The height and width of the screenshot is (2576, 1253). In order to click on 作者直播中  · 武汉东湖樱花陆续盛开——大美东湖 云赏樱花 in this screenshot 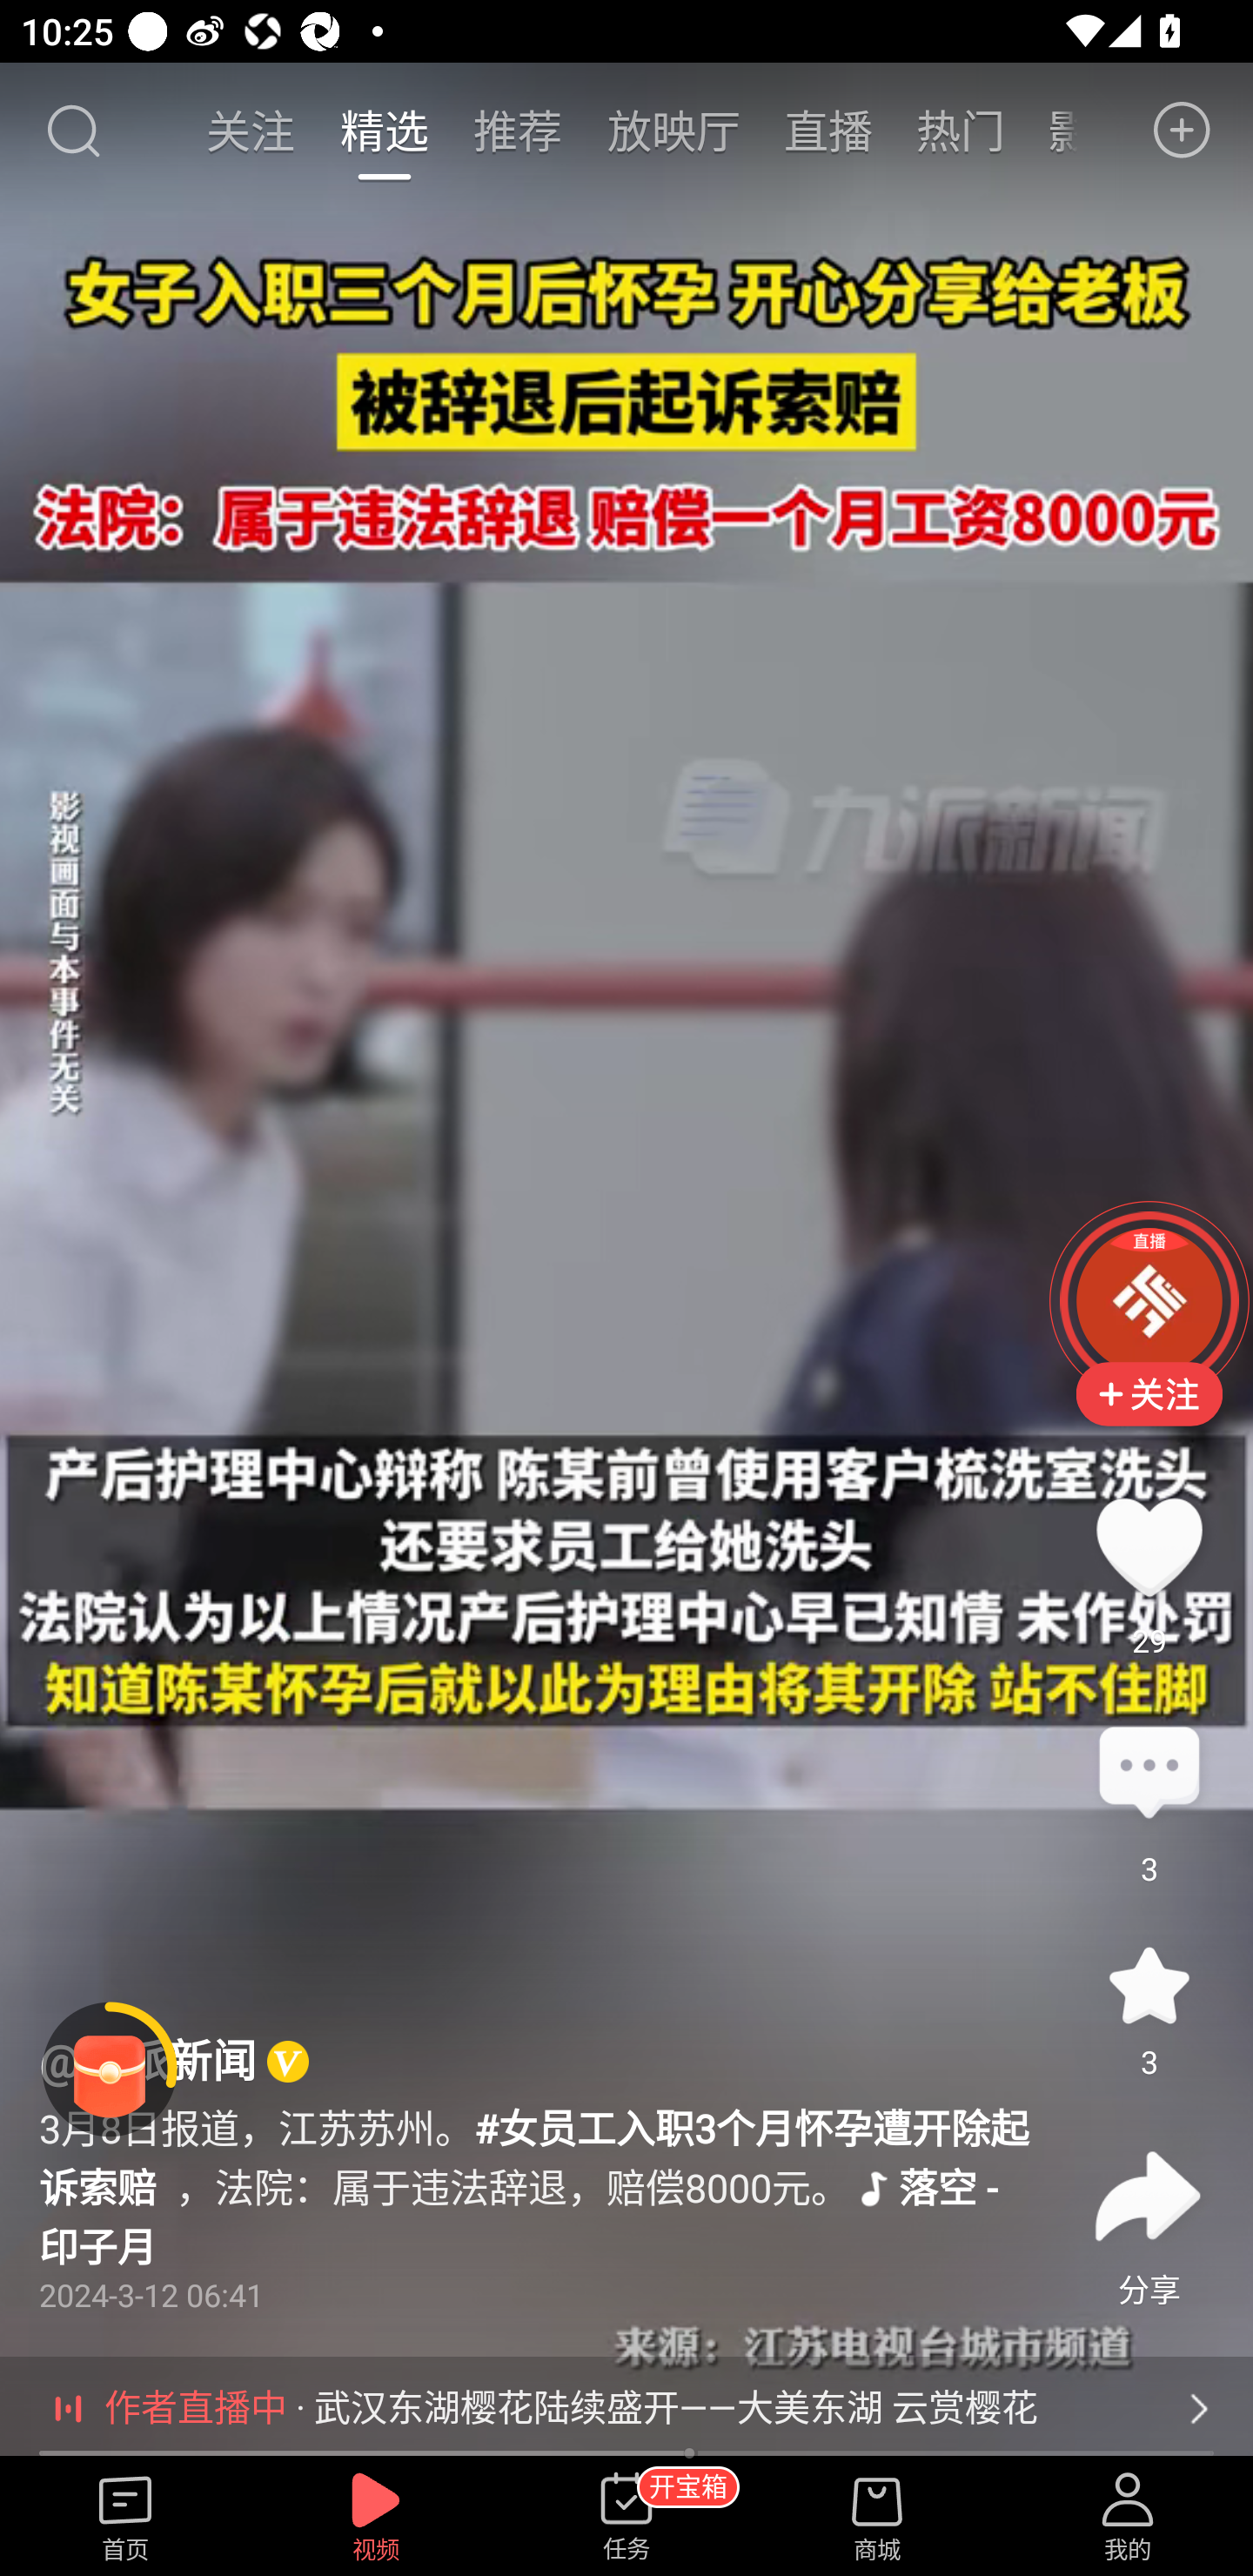, I will do `click(626, 2408)`.